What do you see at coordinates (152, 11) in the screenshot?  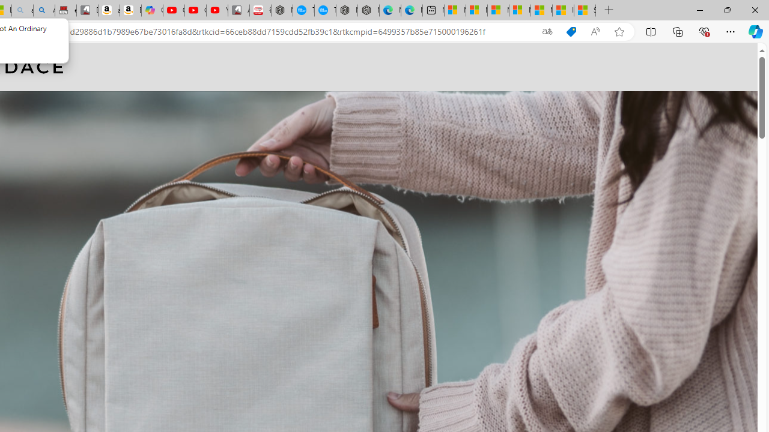 I see `Copilot` at bounding box center [152, 11].